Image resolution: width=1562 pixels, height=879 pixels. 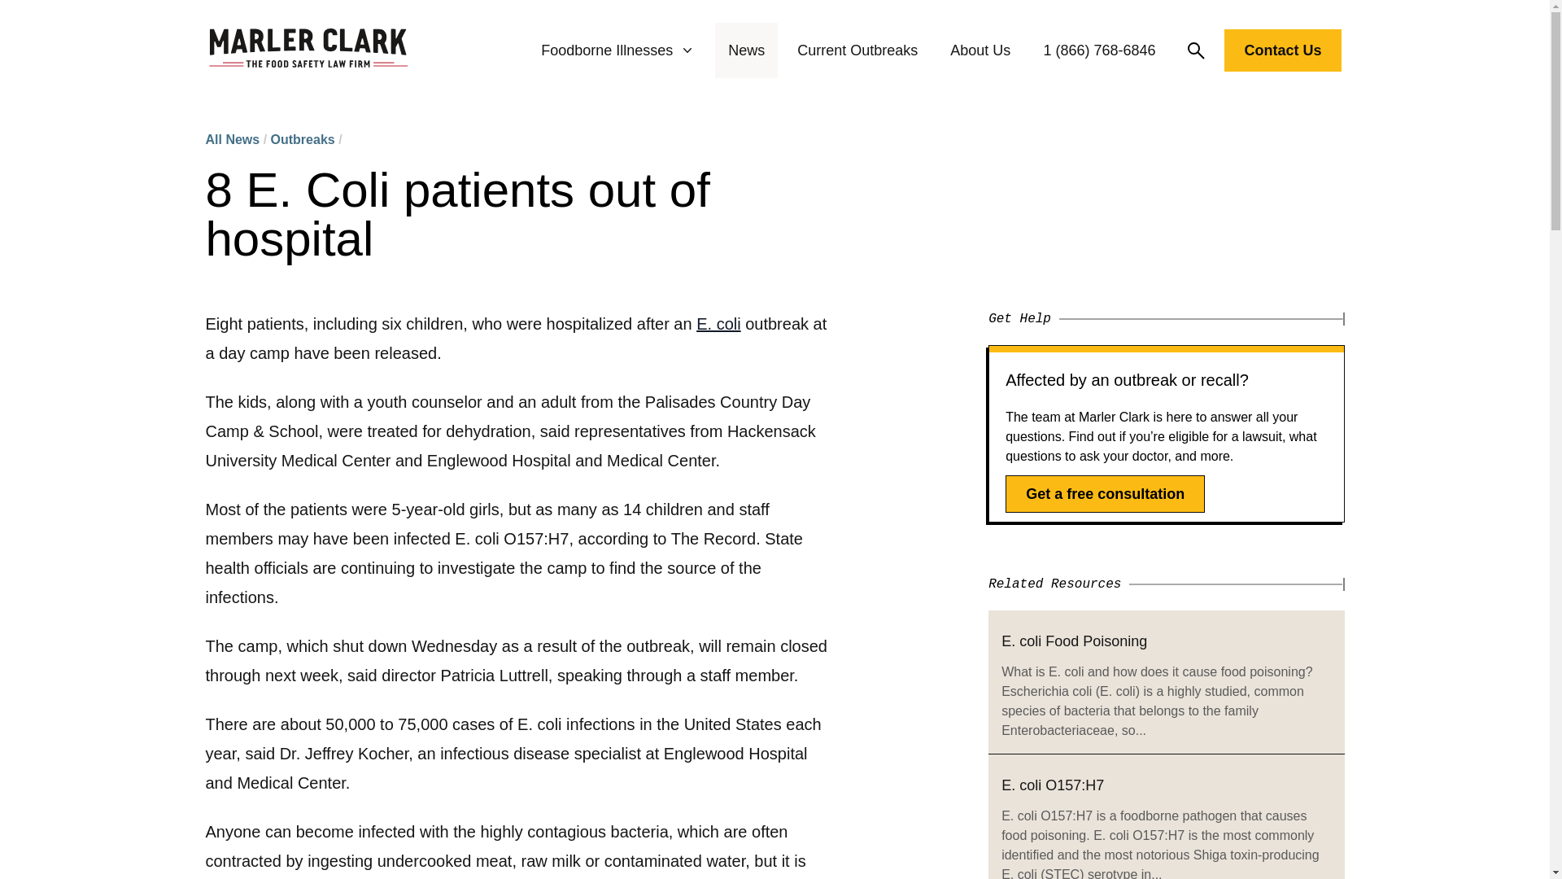 What do you see at coordinates (857, 50) in the screenshot?
I see `Current Outbreaks` at bounding box center [857, 50].